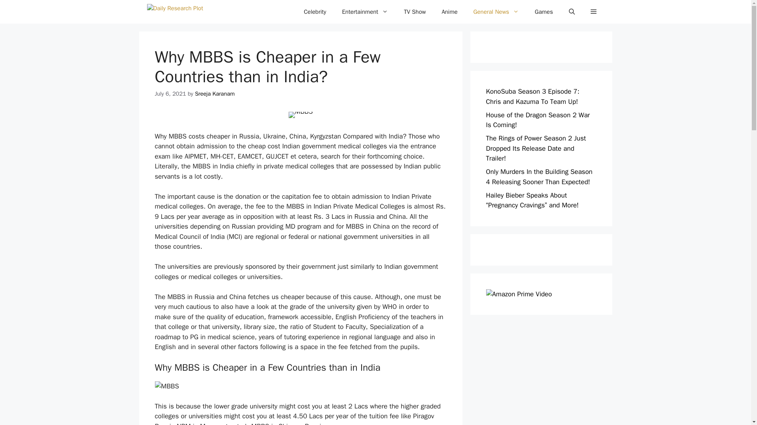  Describe the element at coordinates (415, 12) in the screenshot. I see `TV Show` at that location.